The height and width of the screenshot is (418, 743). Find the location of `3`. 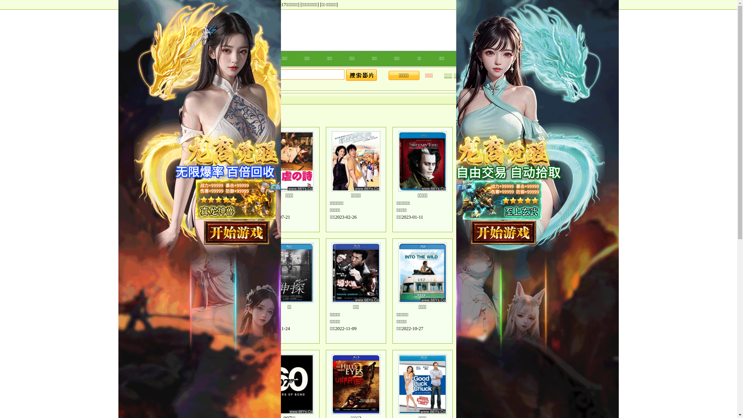

3 is located at coordinates (202, 116).